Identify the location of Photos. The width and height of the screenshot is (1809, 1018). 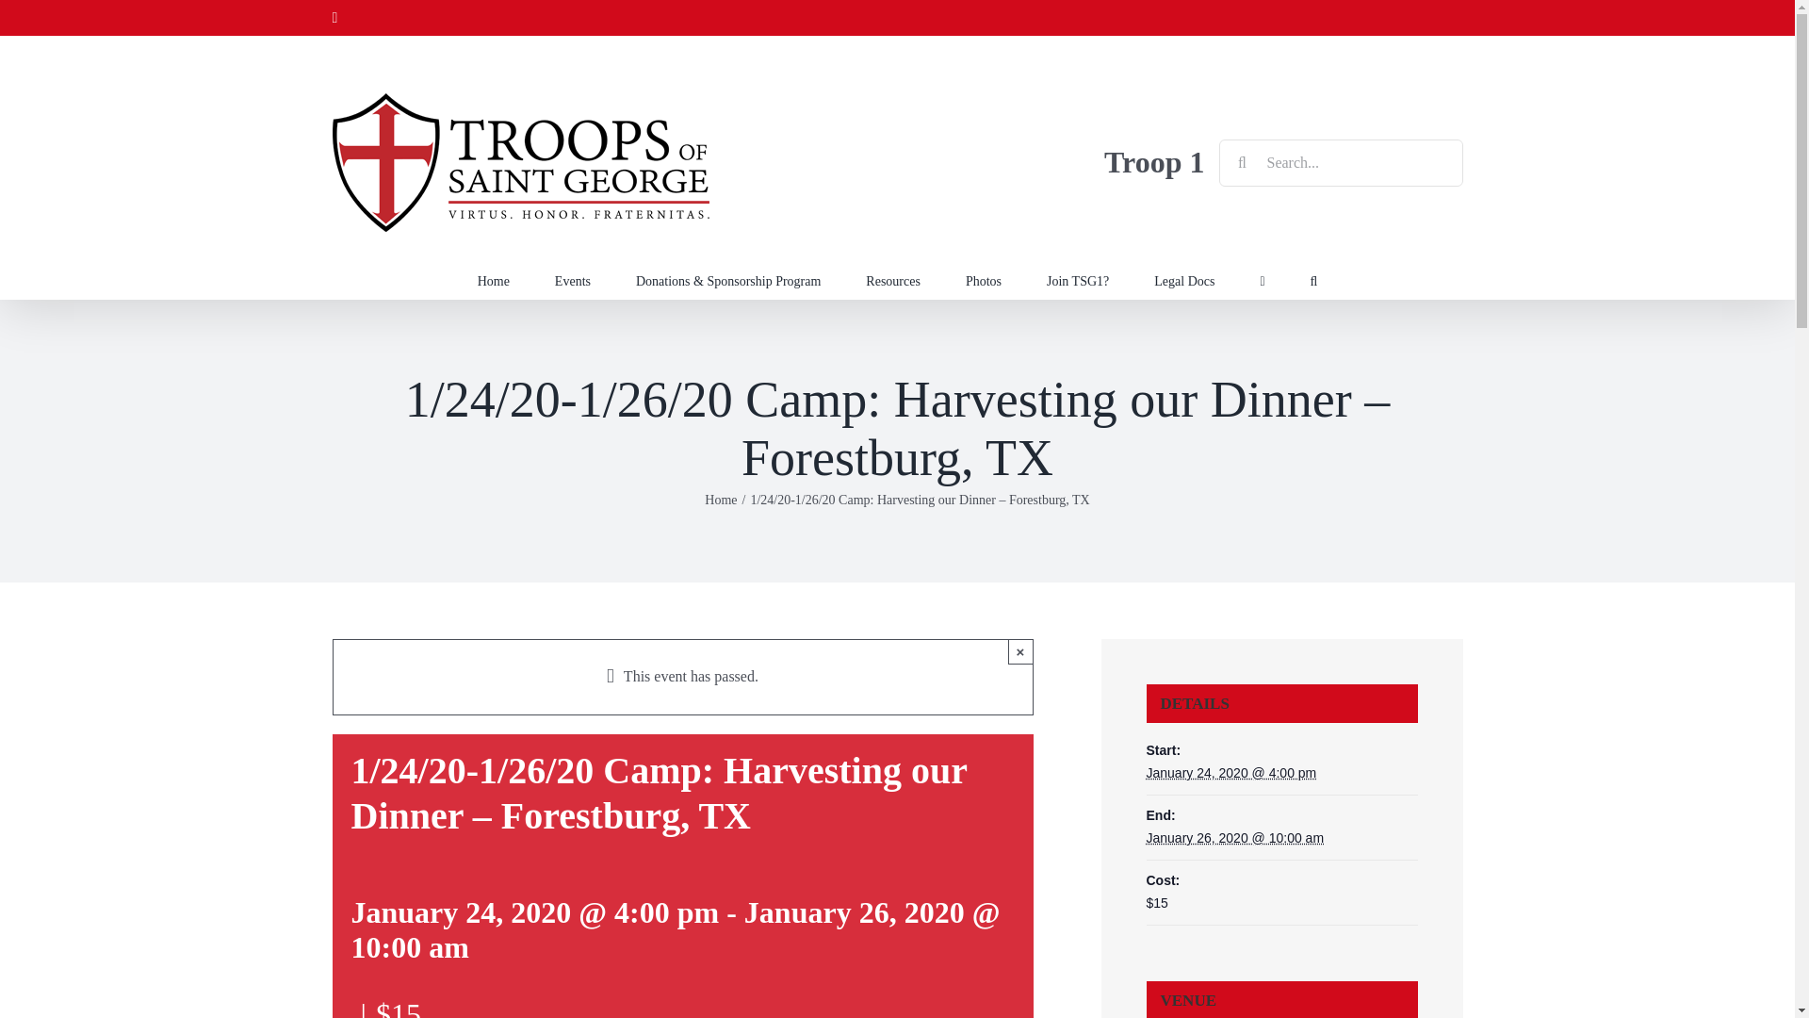
(984, 279).